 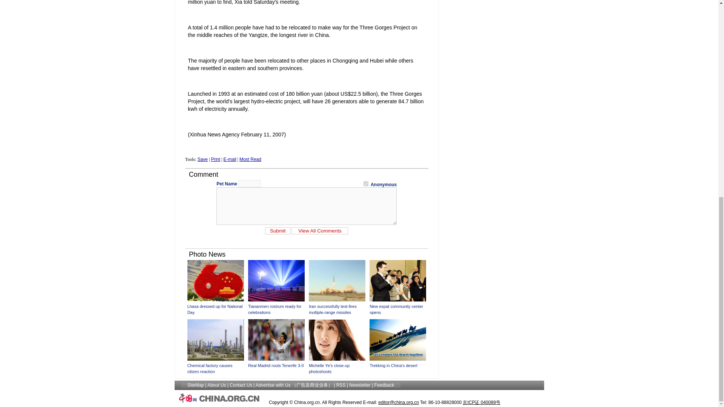 What do you see at coordinates (250, 159) in the screenshot?
I see `Most Read` at bounding box center [250, 159].